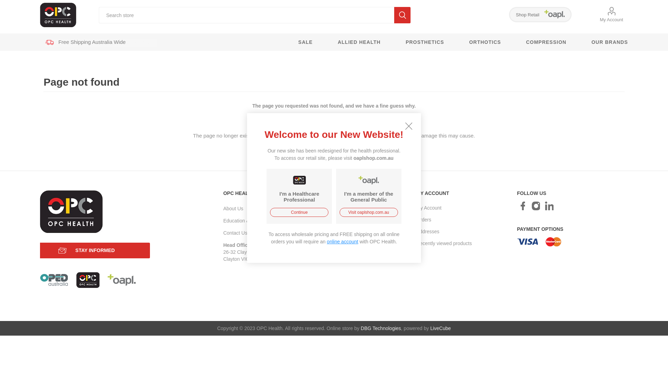  Describe the element at coordinates (612, 15) in the screenshot. I see `My Account` at that location.